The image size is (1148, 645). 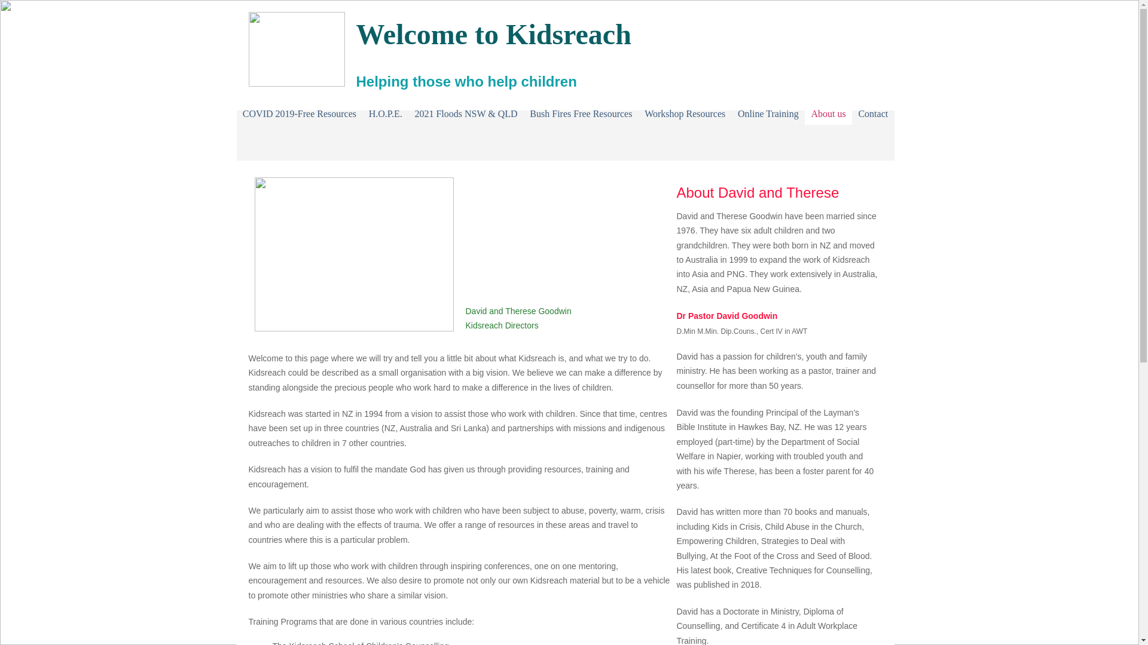 I want to click on COVID 2019-Free Resources, so click(x=299, y=113).